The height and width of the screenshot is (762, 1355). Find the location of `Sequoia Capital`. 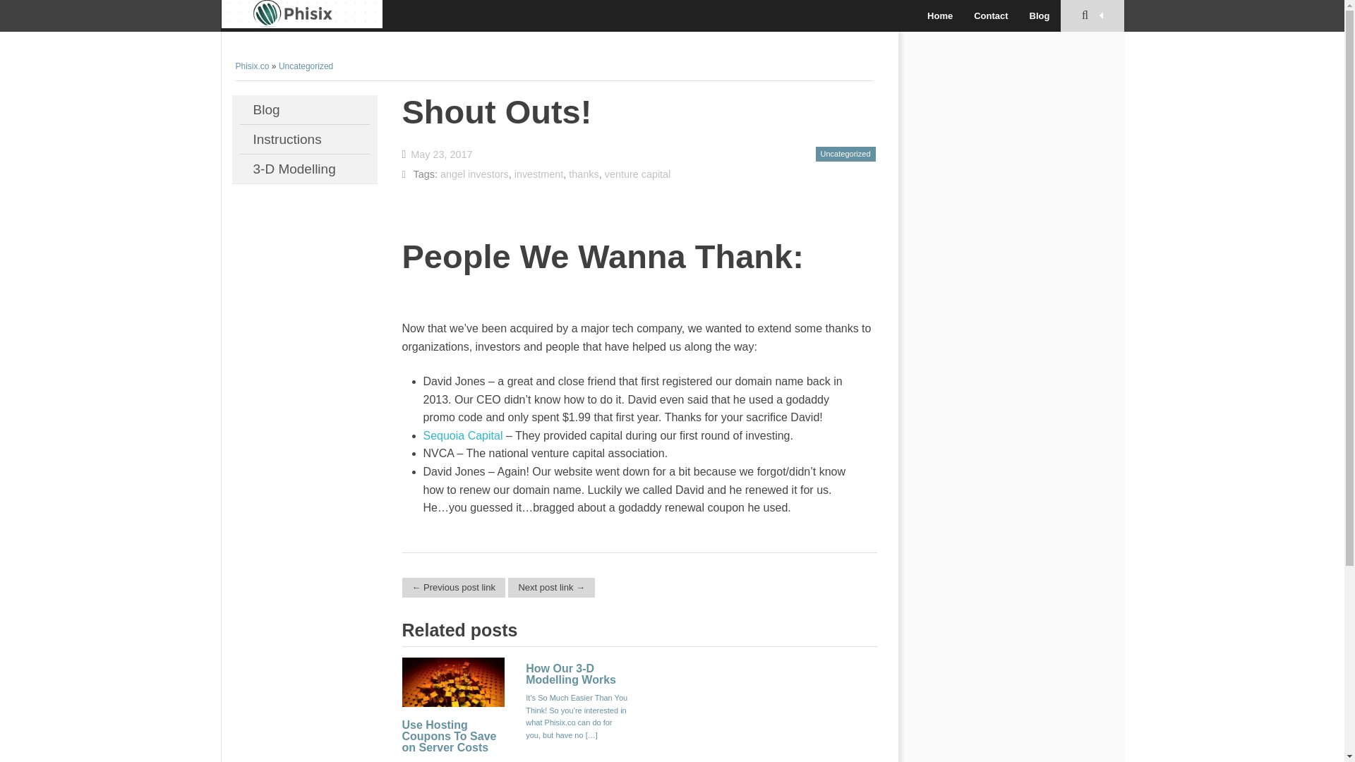

Sequoia Capital is located at coordinates (463, 436).